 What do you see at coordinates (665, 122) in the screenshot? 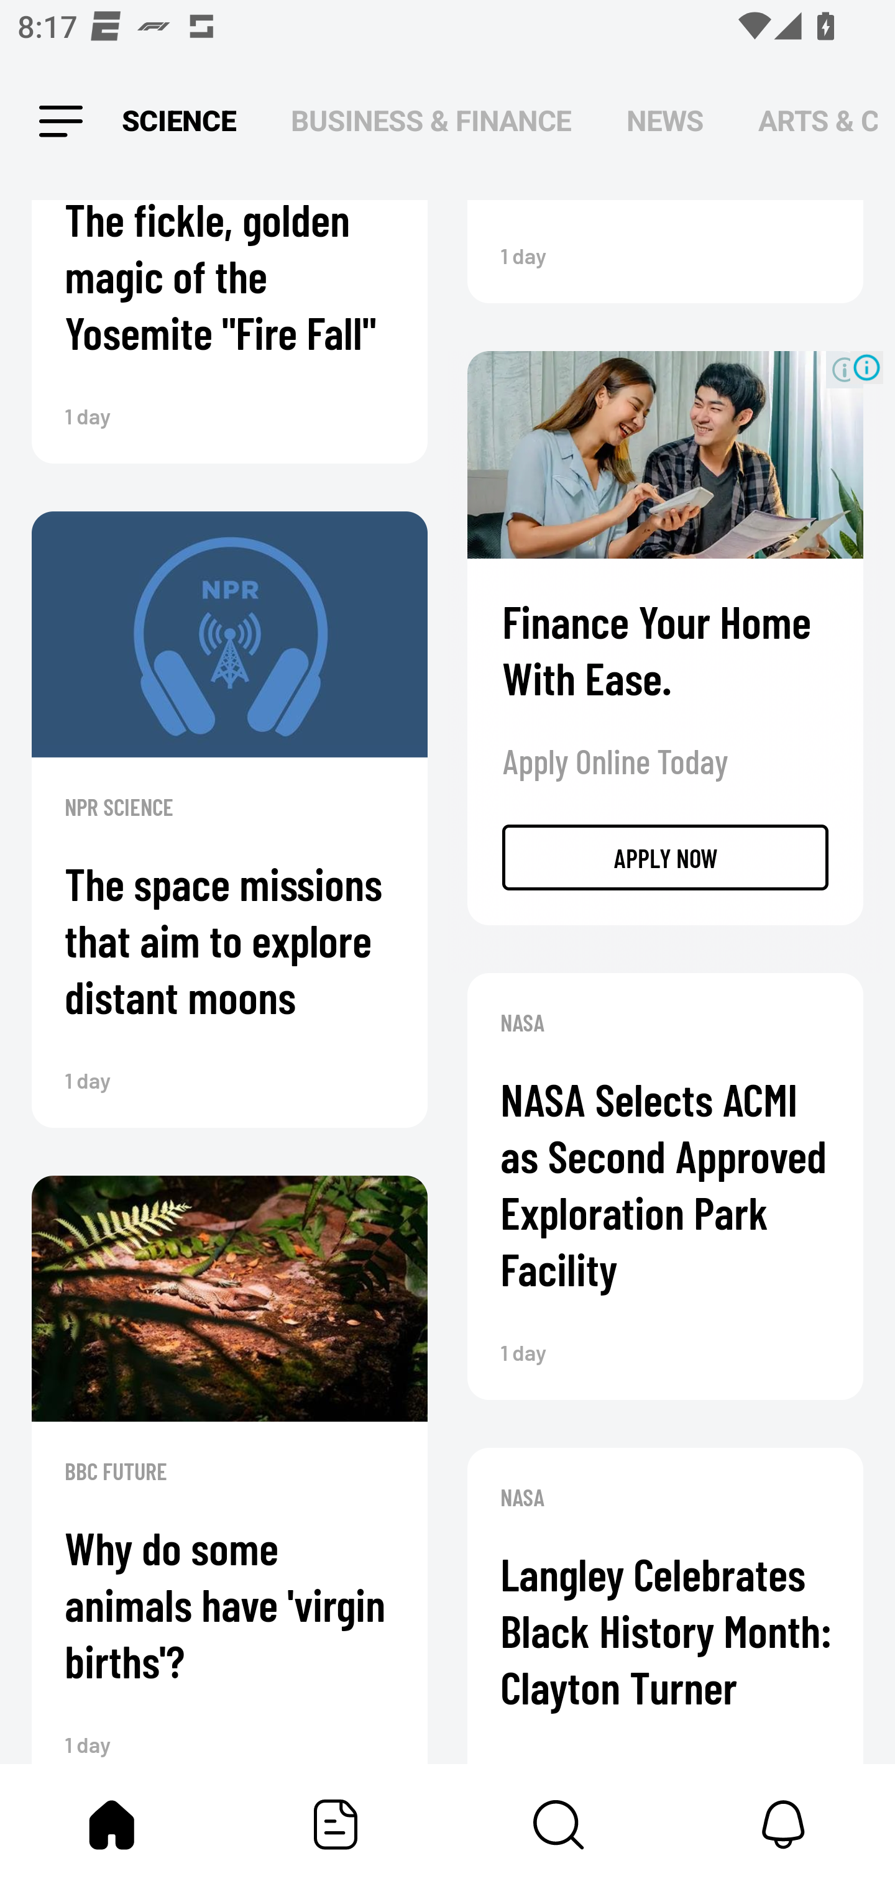
I see `NEWS` at bounding box center [665, 122].